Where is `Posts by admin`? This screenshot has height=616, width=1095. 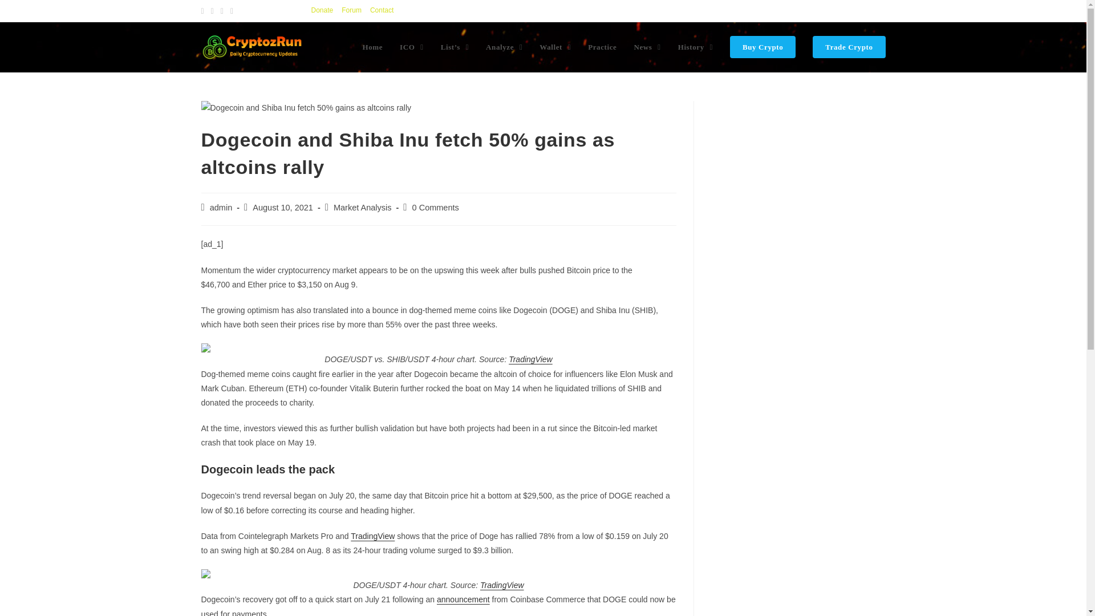 Posts by admin is located at coordinates (221, 208).